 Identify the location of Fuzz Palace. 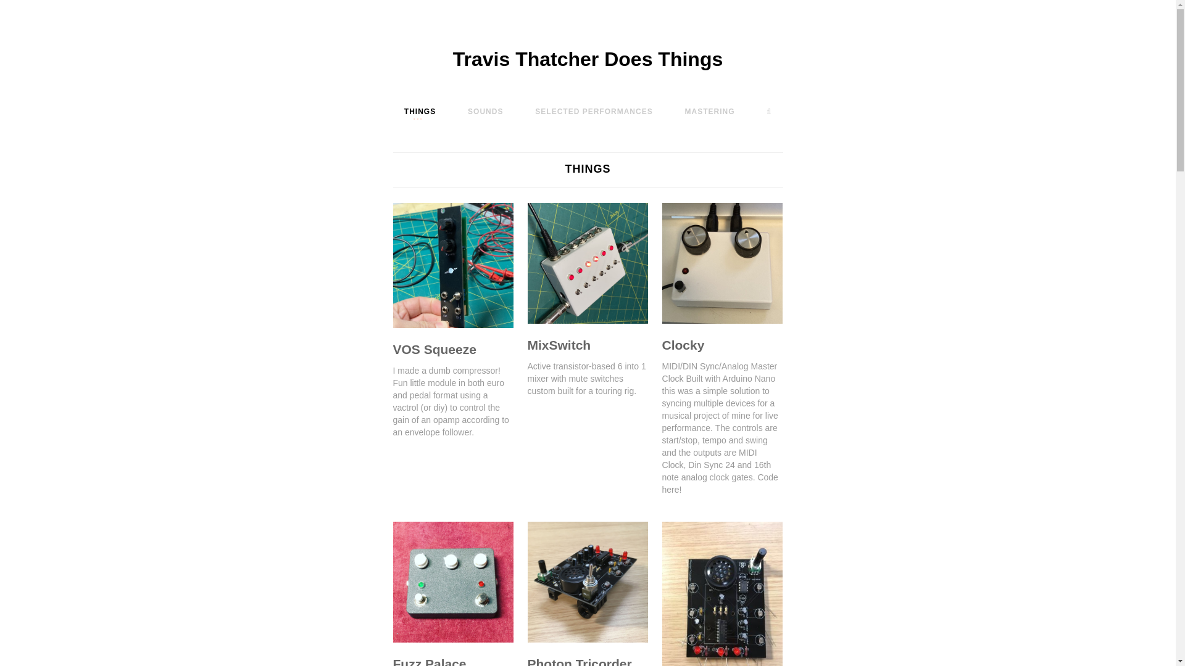
(428, 661).